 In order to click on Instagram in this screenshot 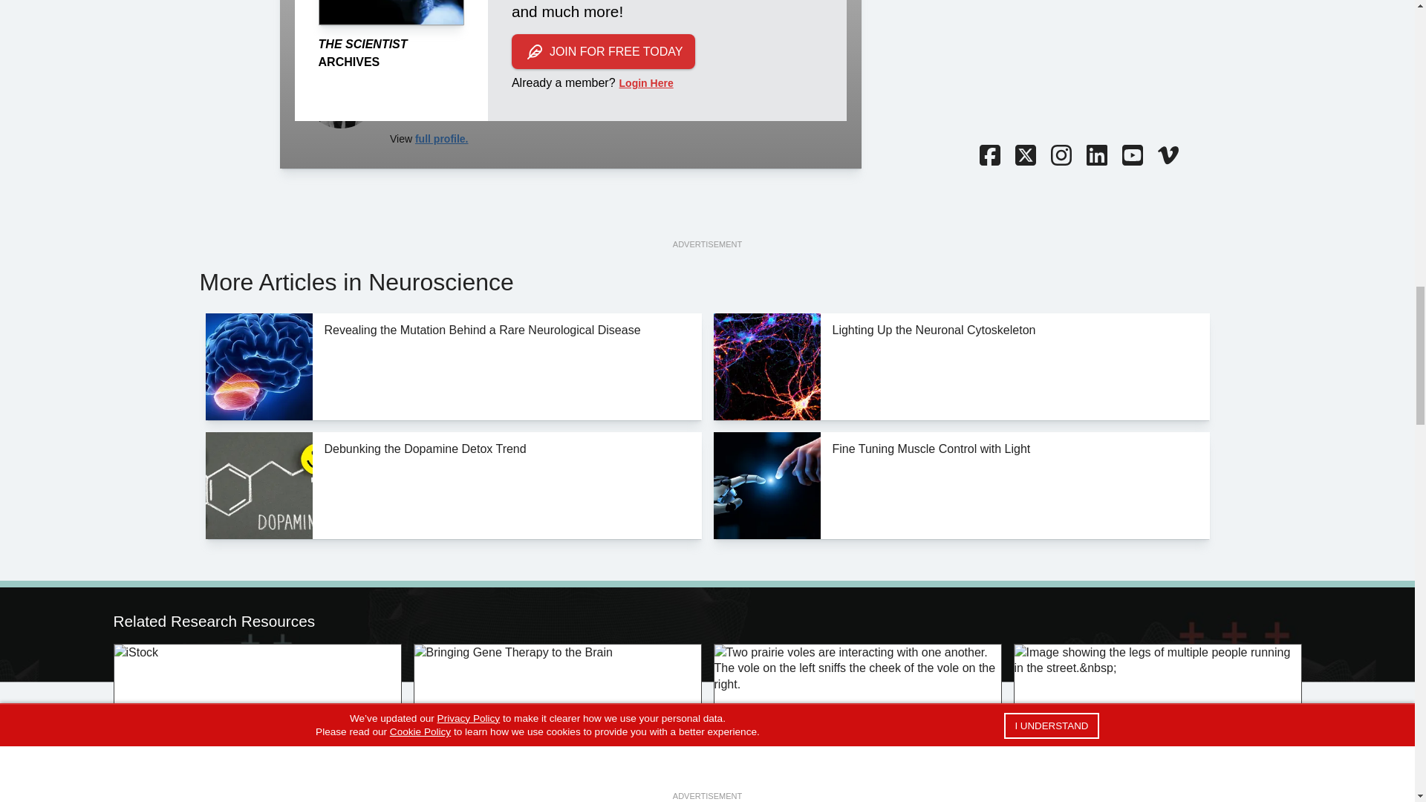, I will do `click(1060, 156)`.